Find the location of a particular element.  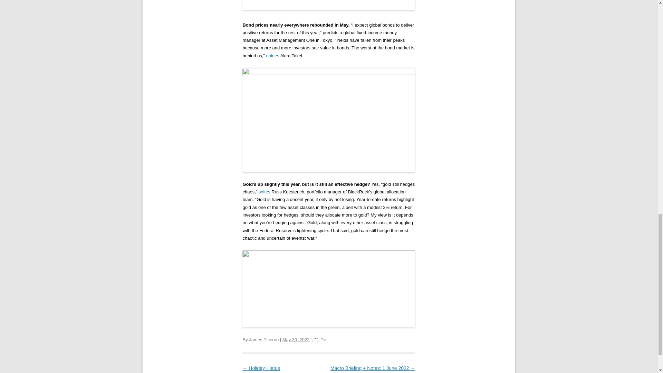

opines is located at coordinates (272, 56).